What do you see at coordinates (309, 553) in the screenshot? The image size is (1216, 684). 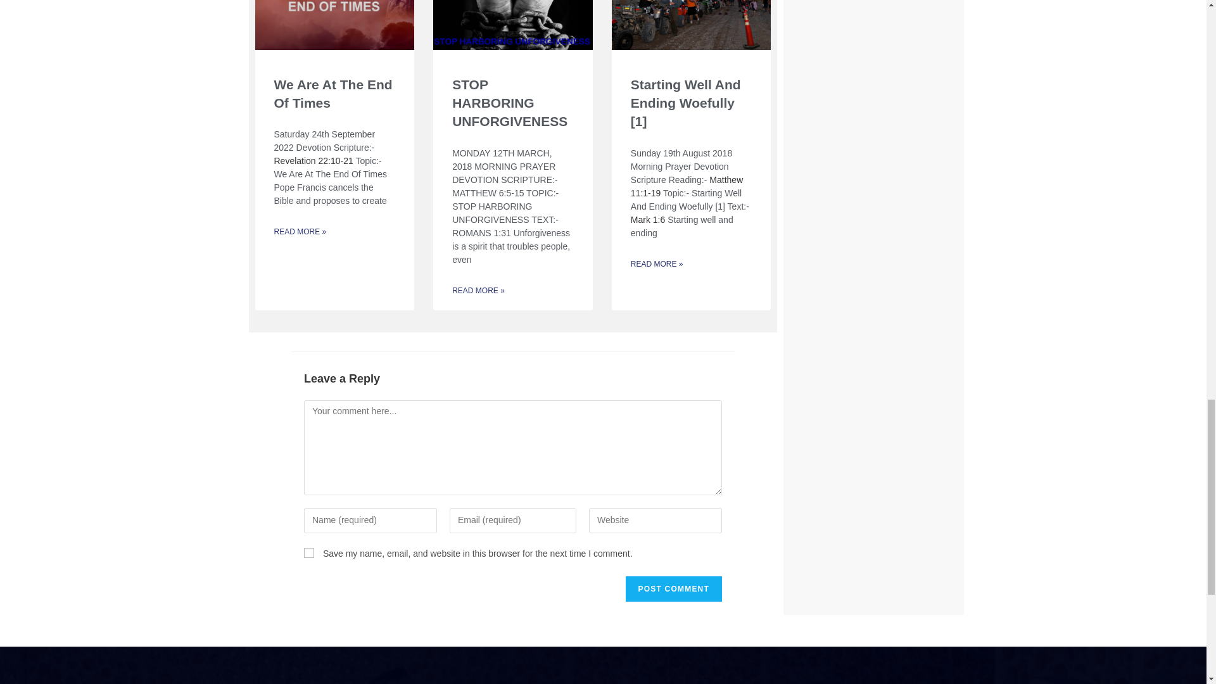 I see `yes` at bounding box center [309, 553].